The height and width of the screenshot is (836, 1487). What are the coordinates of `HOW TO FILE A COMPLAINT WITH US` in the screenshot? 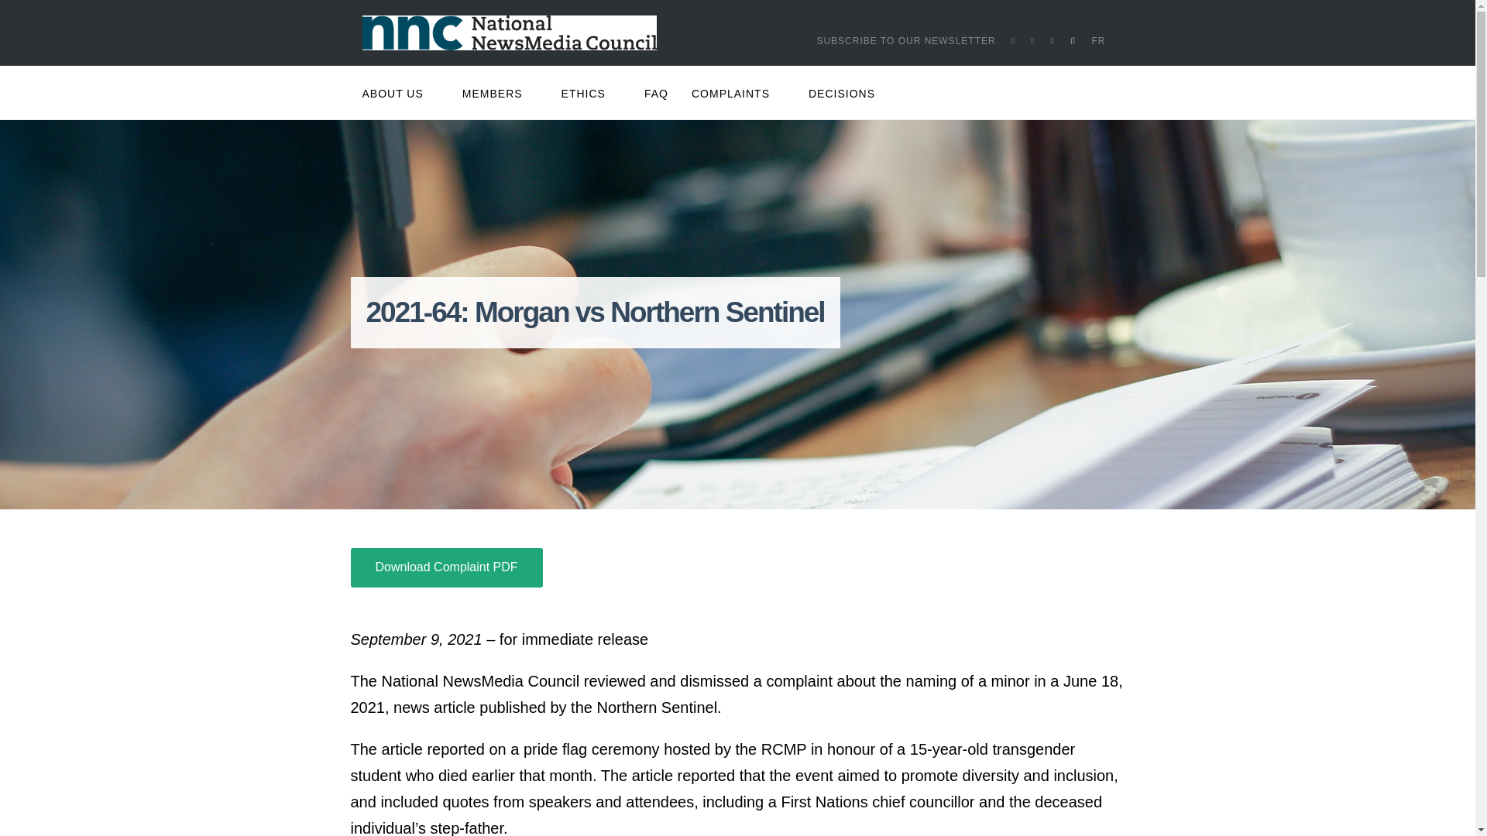 It's located at (734, 164).